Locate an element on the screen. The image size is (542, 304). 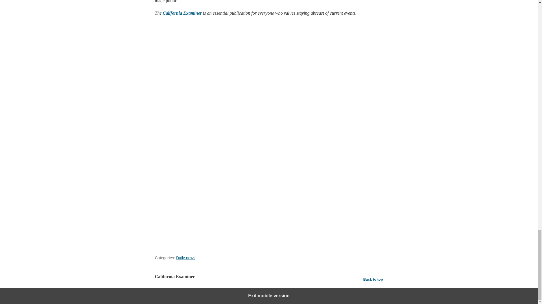
Daily news is located at coordinates (186, 258).